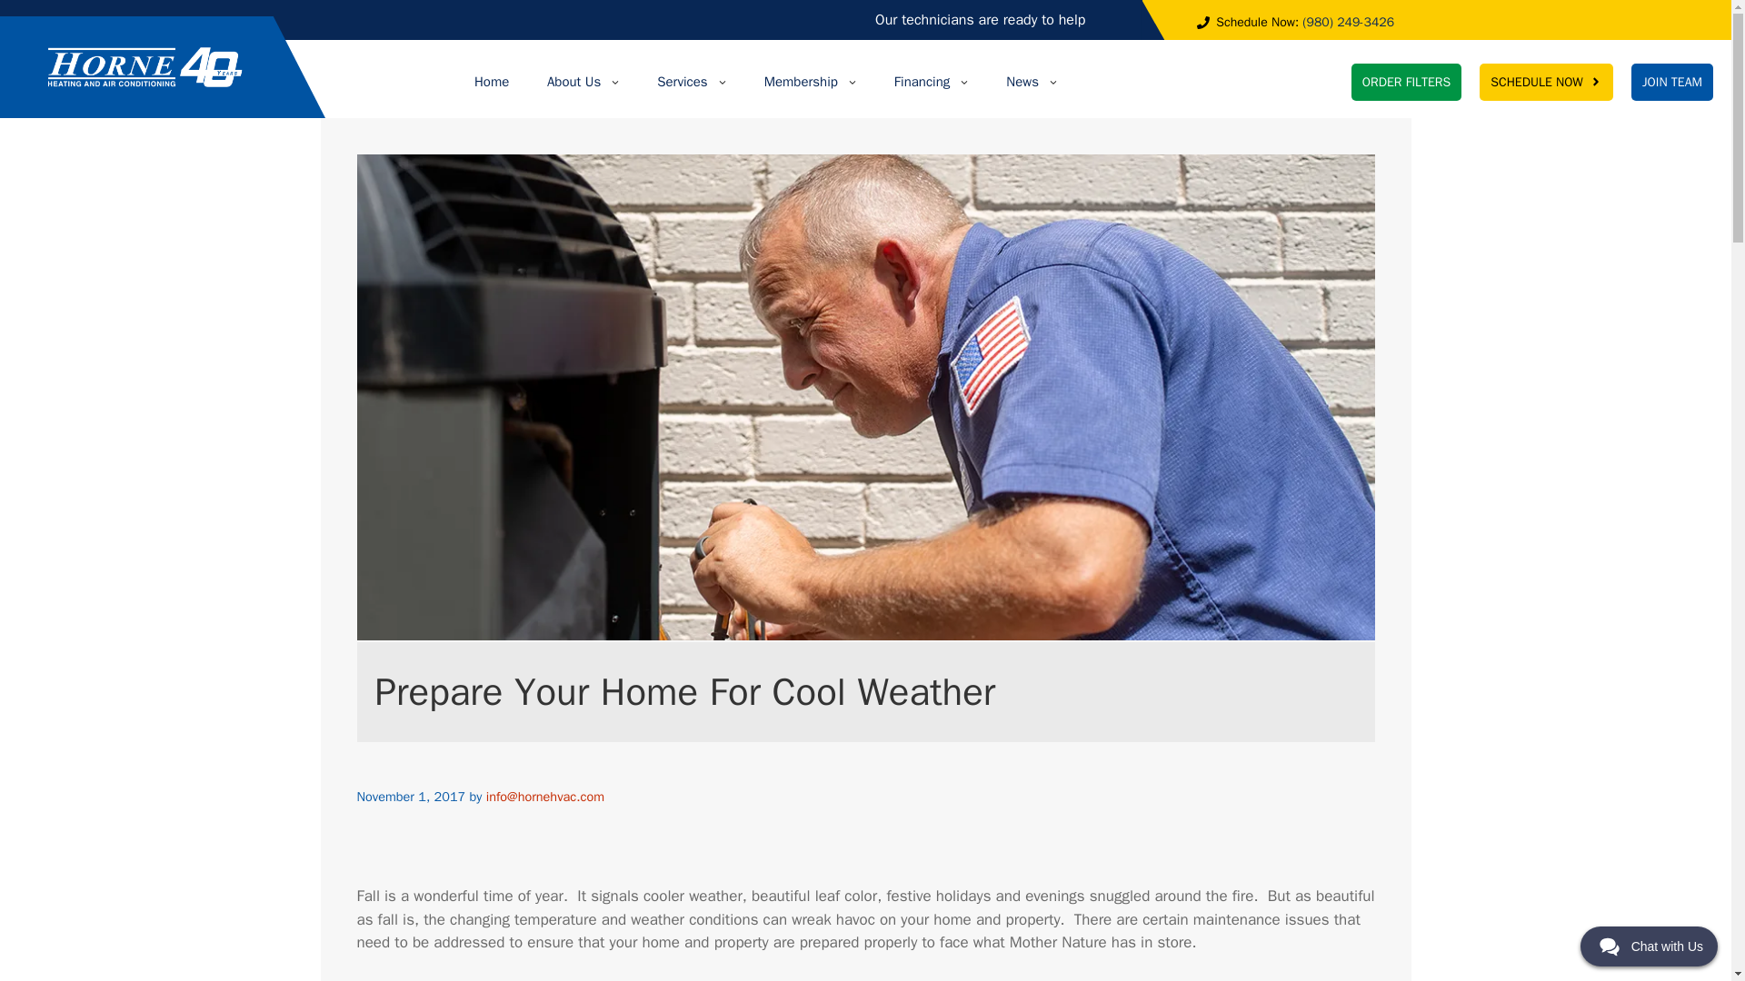 The image size is (1745, 981). I want to click on About Us, so click(583, 82).